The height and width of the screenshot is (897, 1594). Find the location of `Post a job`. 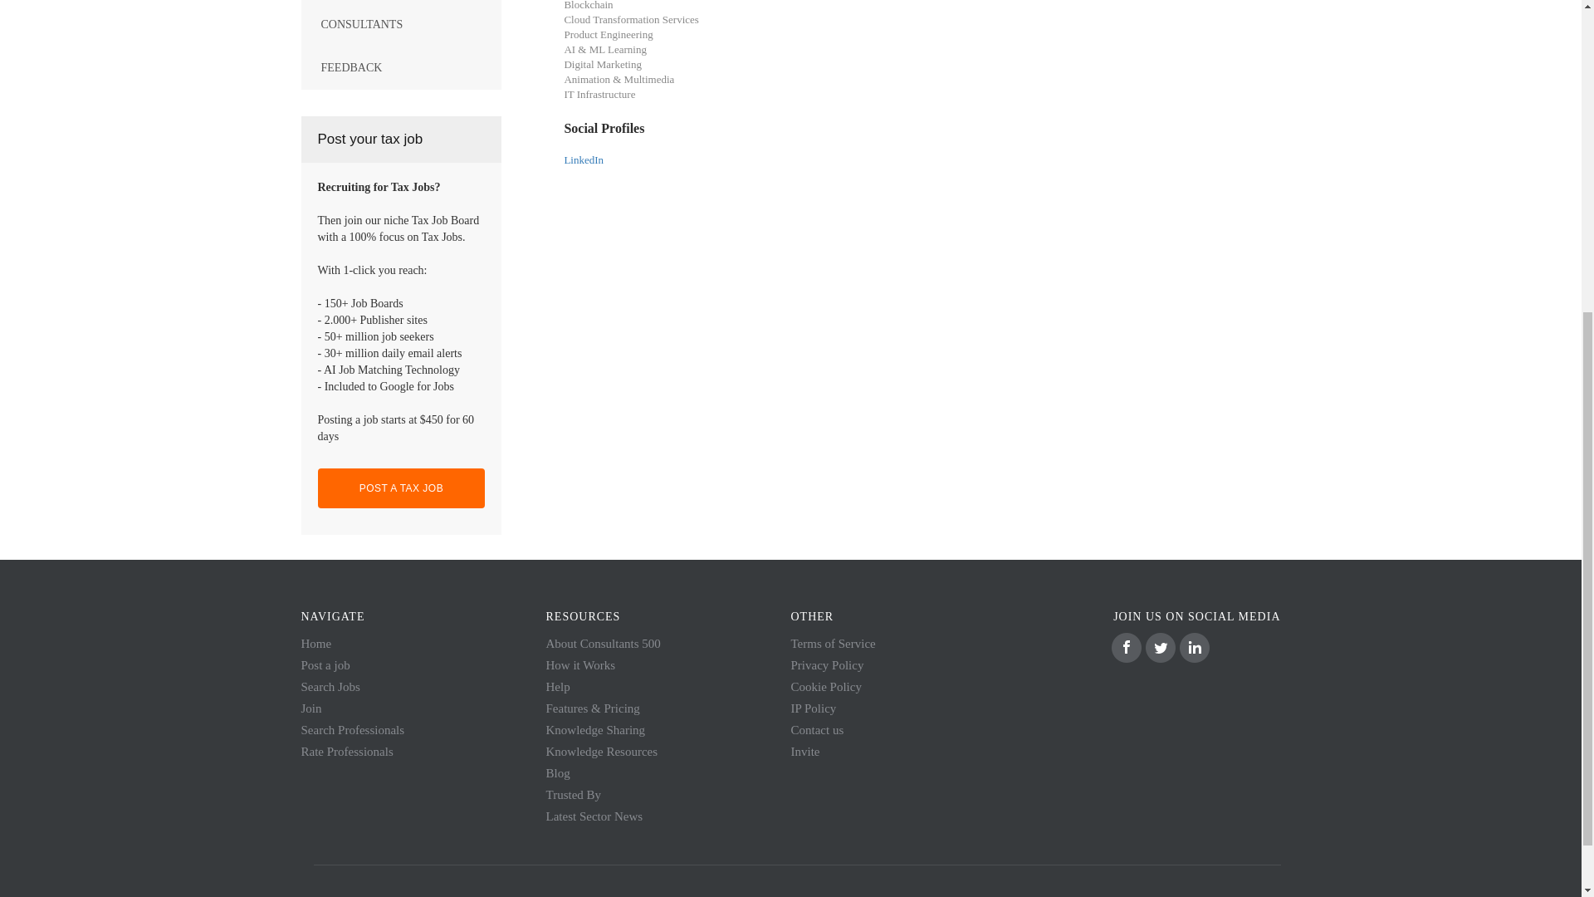

Post a job is located at coordinates (325, 664).